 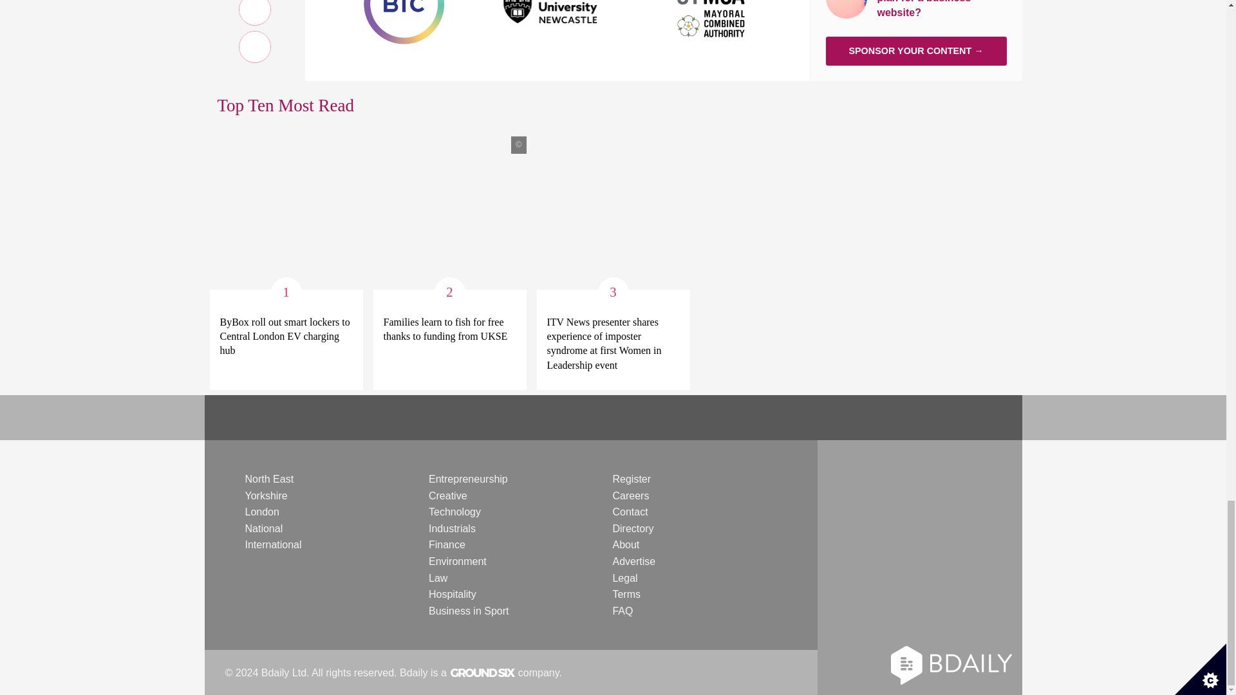 What do you see at coordinates (449, 329) in the screenshot?
I see `Families learn to fish for free thanks to funding from UKSE` at bounding box center [449, 329].